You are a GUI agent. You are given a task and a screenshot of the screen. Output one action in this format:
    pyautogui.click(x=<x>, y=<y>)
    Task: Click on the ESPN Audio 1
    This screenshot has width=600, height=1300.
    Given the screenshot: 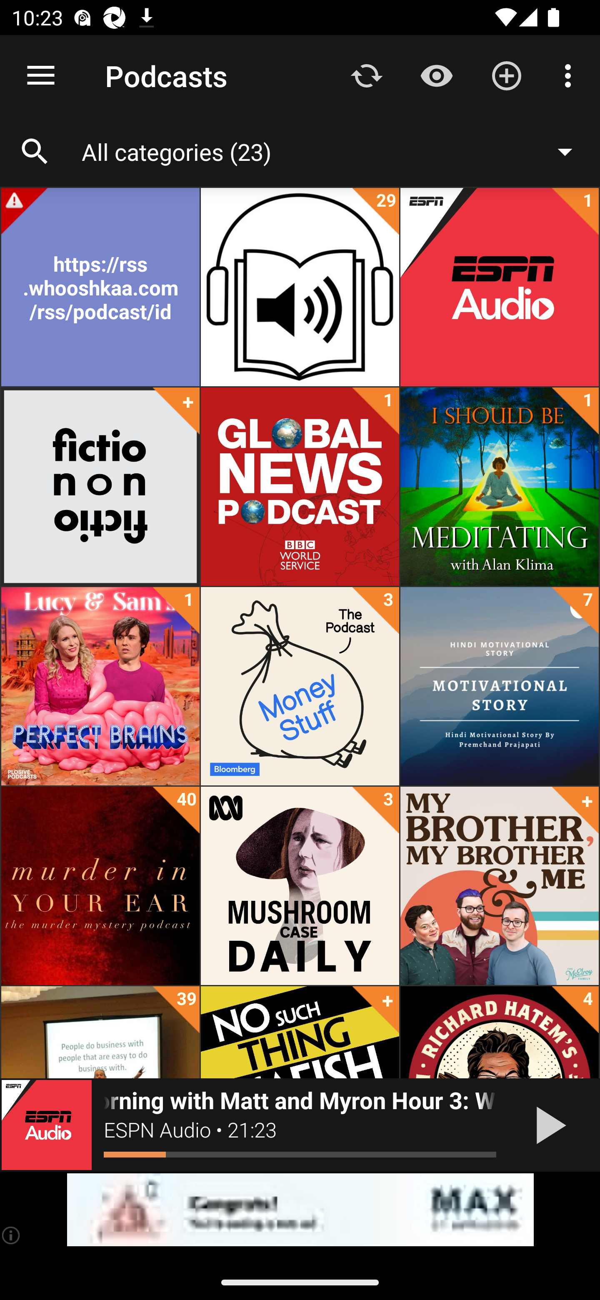 What is the action you would take?
    pyautogui.click(x=499, y=287)
    